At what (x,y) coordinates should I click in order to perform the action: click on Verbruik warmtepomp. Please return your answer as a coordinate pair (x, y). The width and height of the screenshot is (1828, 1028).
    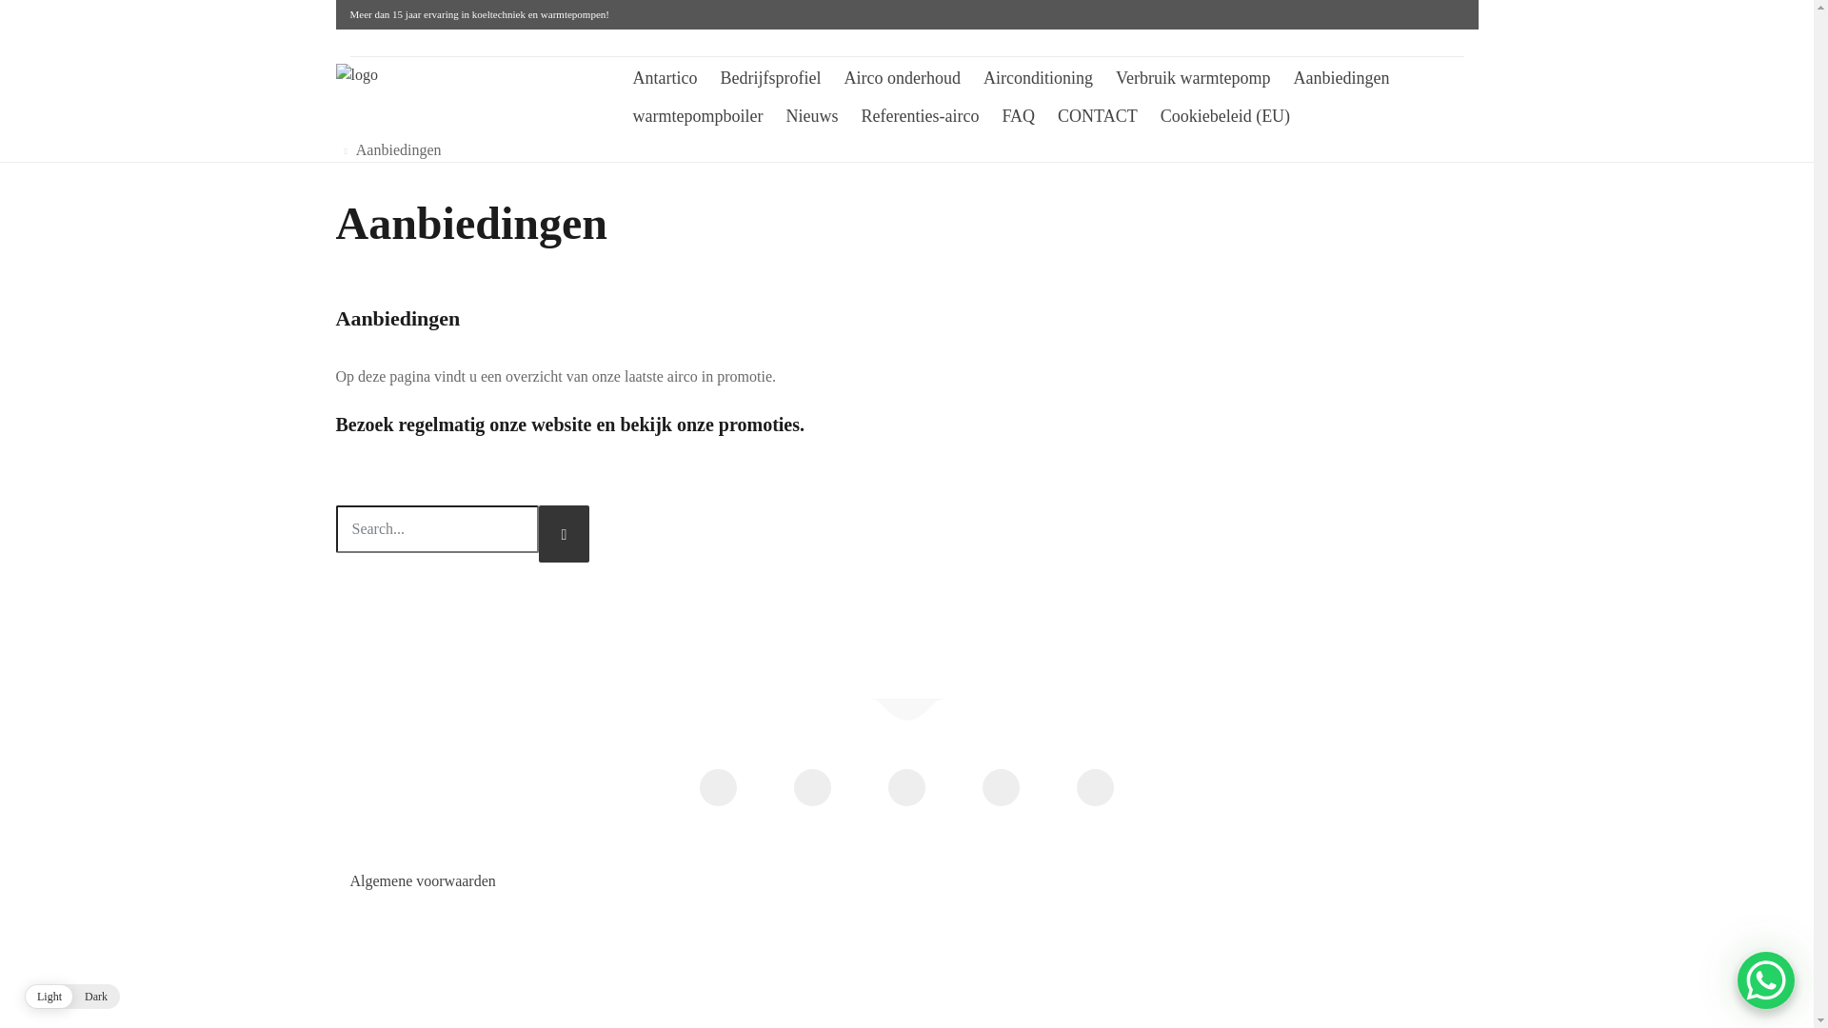
    Looking at the image, I should click on (1193, 78).